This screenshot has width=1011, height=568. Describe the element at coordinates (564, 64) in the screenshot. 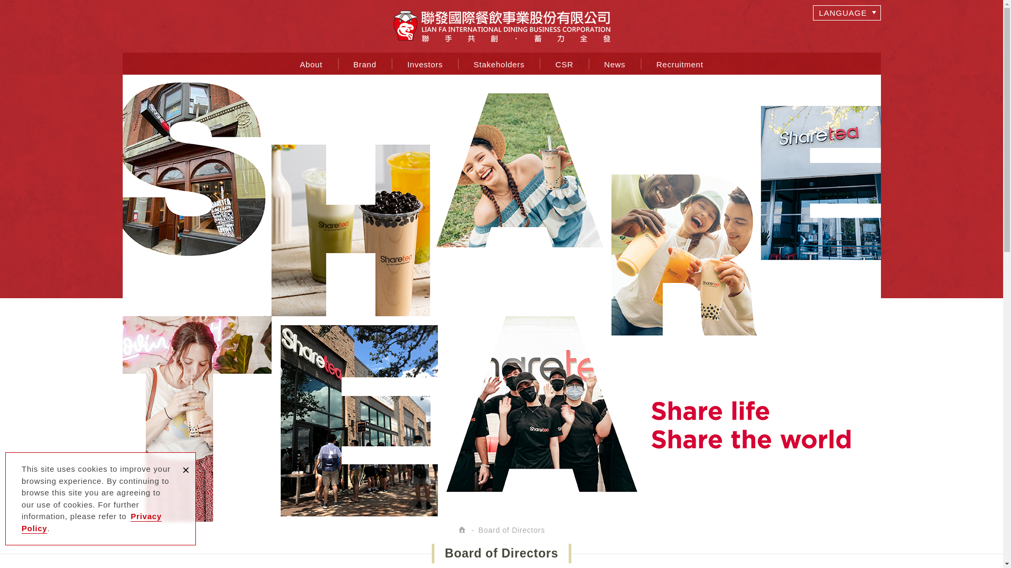

I see `CSR` at that location.